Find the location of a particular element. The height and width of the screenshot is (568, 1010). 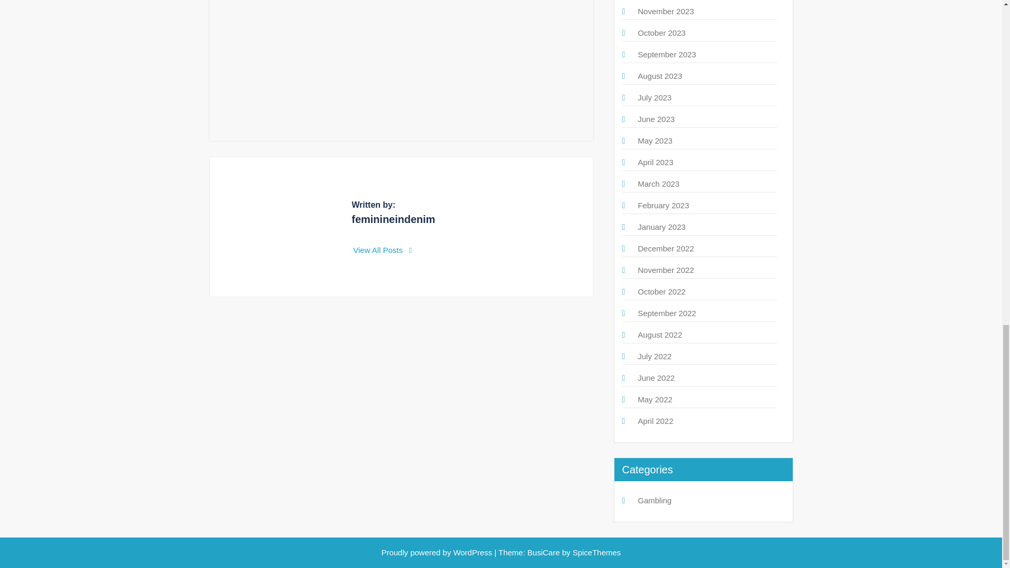

August 2023 is located at coordinates (660, 76).